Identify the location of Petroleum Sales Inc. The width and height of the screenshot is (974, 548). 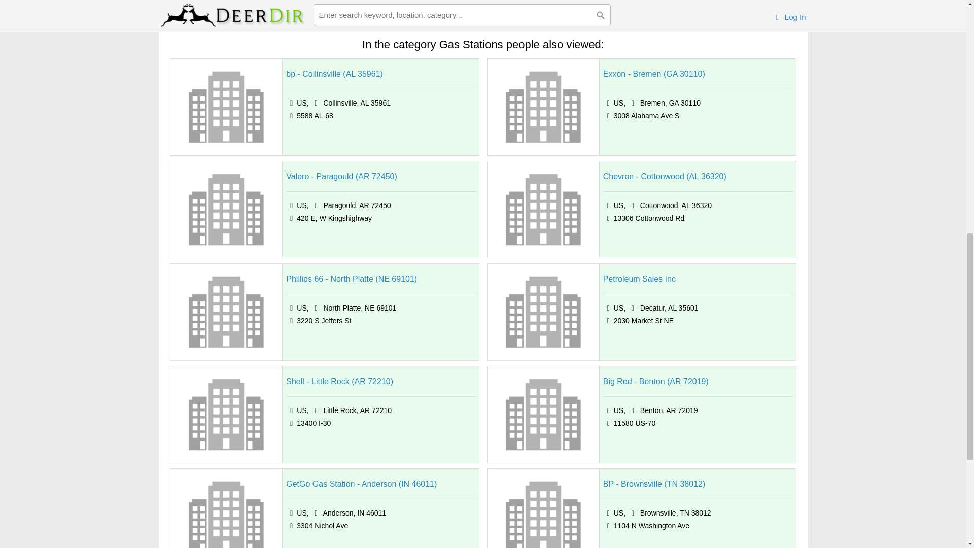
(639, 279).